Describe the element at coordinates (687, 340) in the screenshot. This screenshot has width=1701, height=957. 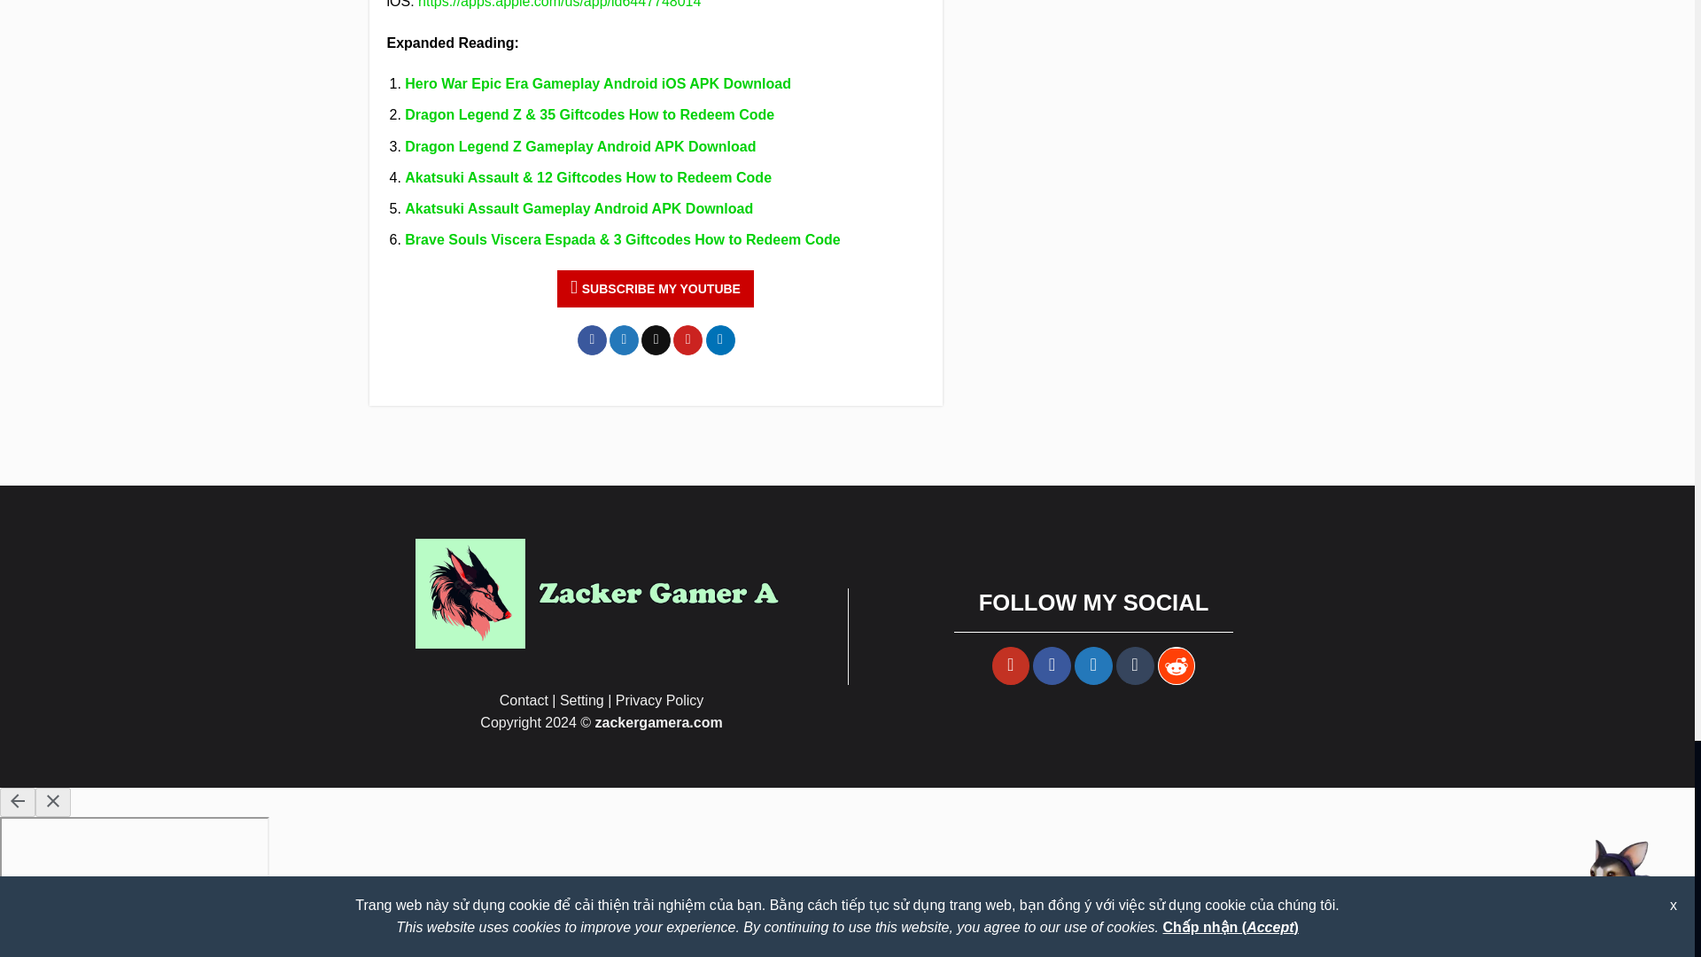
I see `Pin on Pinterest` at that location.